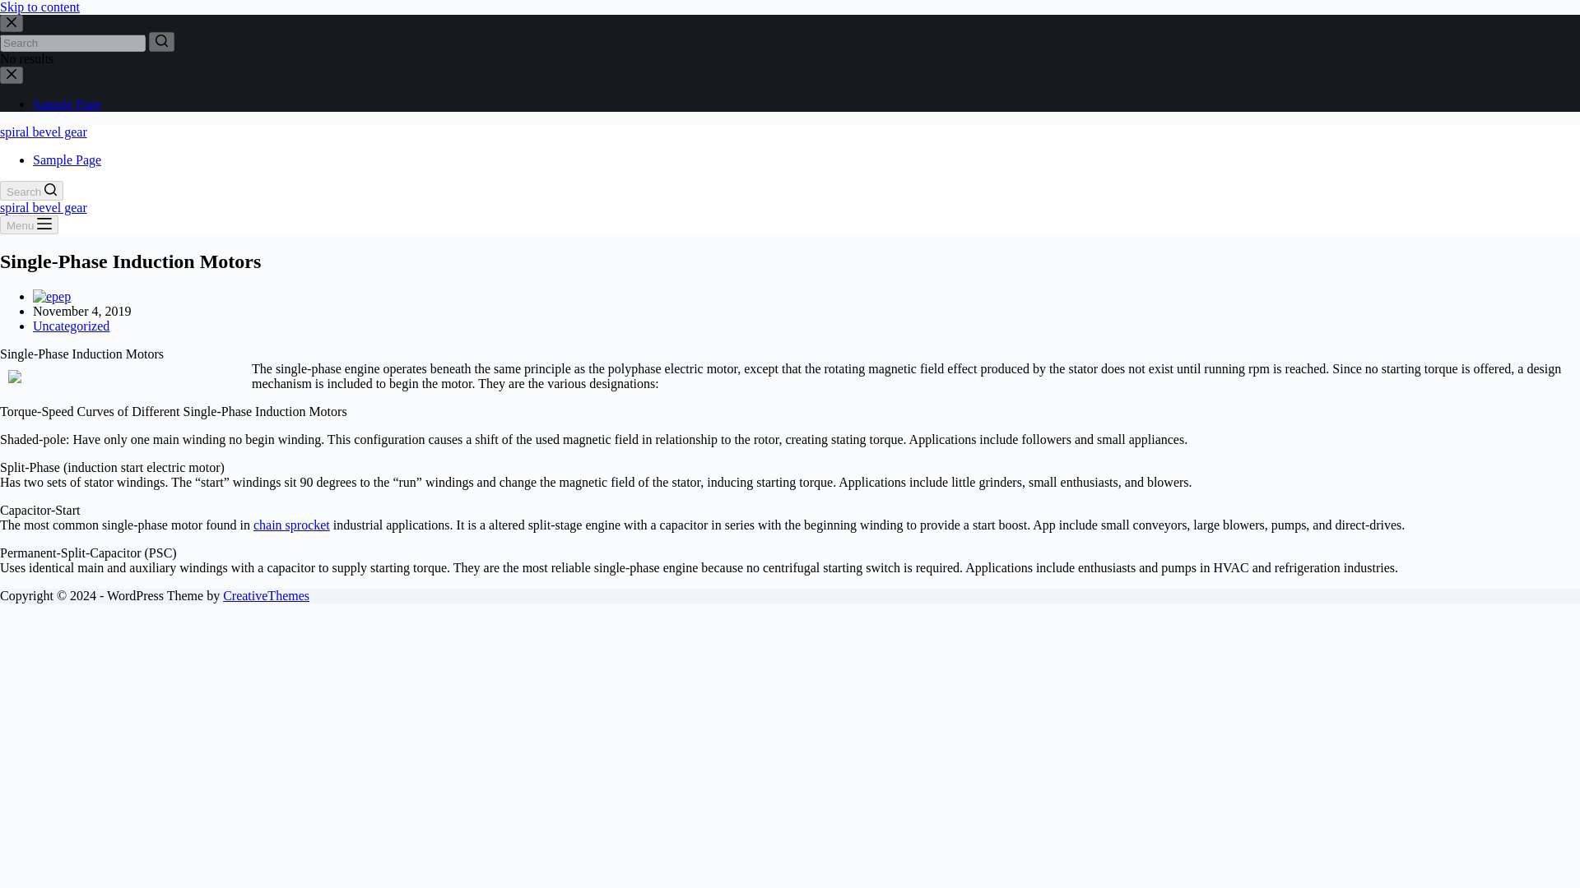  What do you see at coordinates (64, 296) in the screenshot?
I see `Posts by ep` at bounding box center [64, 296].